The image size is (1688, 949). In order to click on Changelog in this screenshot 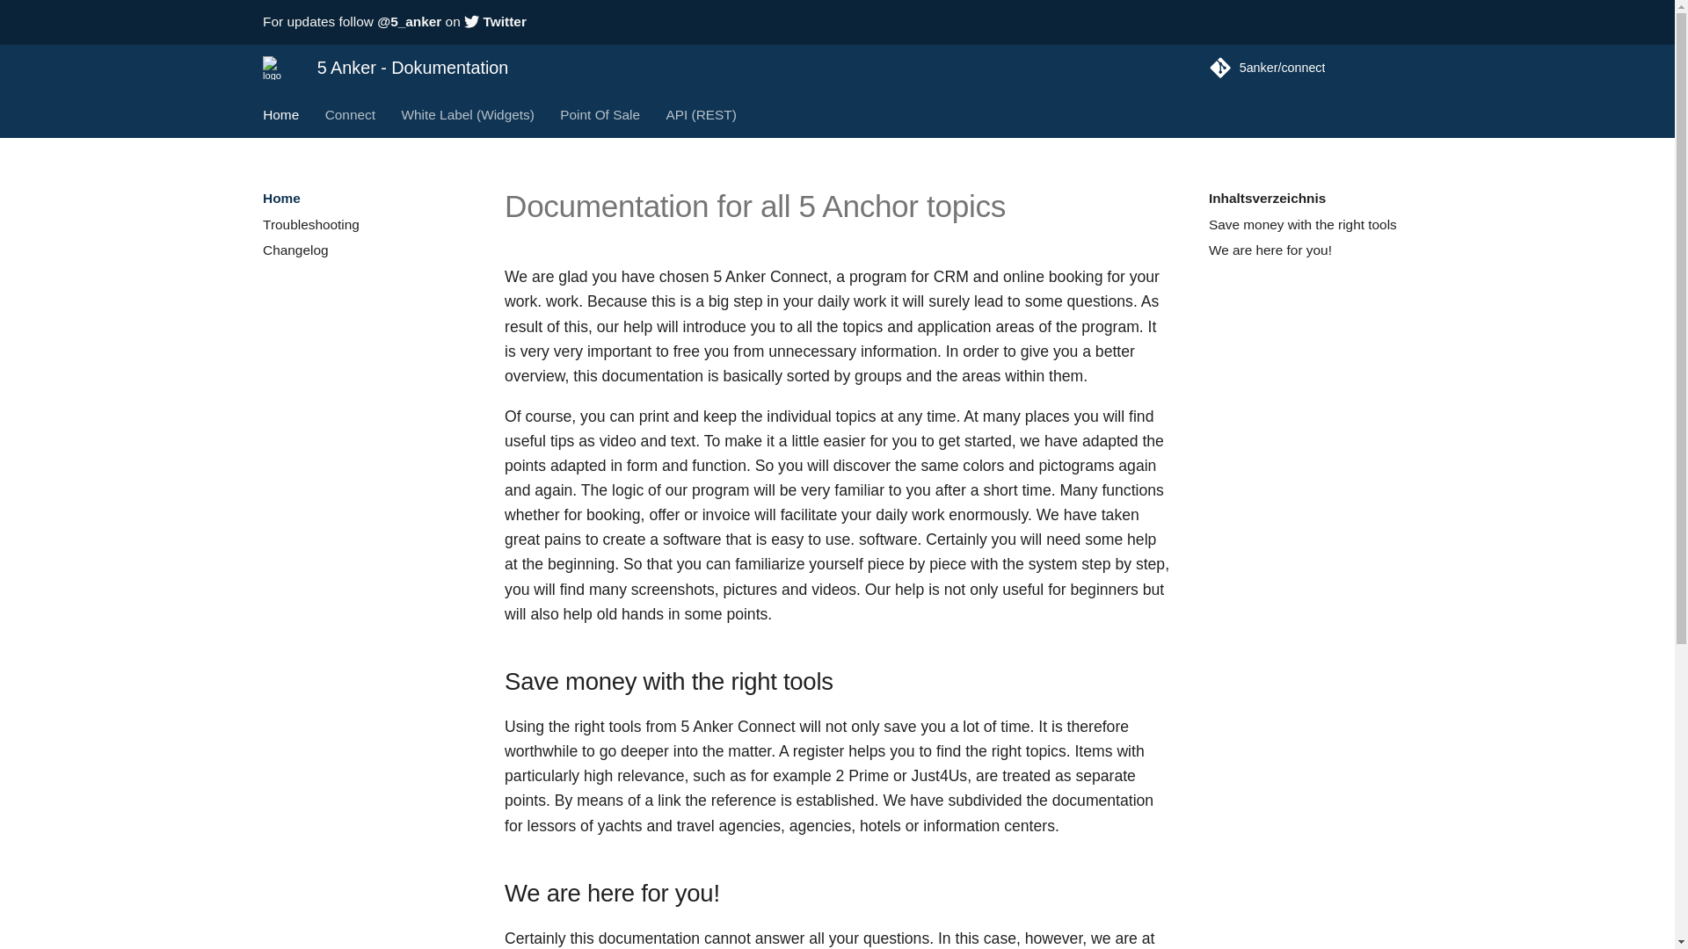, I will do `click(364, 250)`.